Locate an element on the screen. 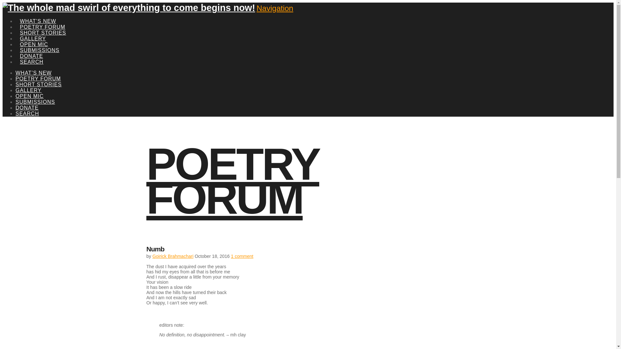  Posts by Goirick Brahmachari is located at coordinates (173, 256).